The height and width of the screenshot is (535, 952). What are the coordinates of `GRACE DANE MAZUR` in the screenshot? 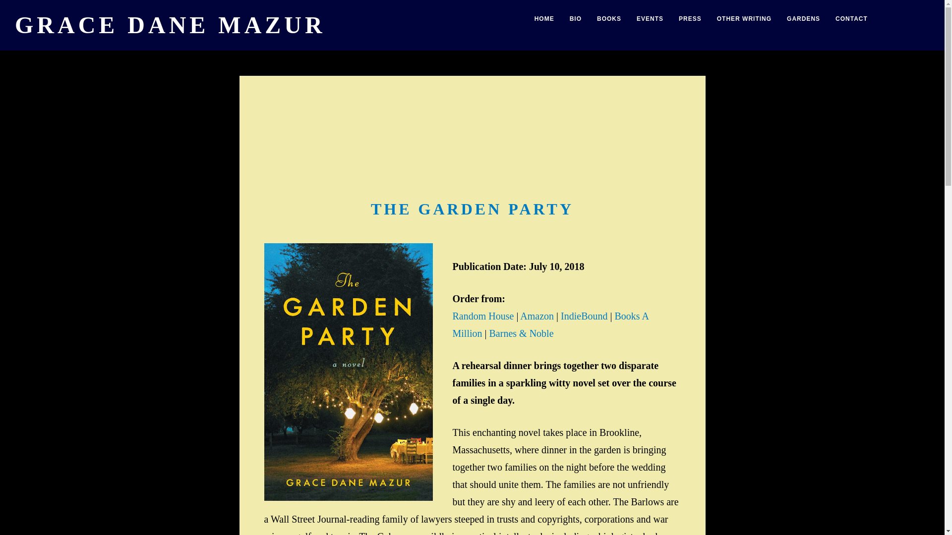 It's located at (170, 25).